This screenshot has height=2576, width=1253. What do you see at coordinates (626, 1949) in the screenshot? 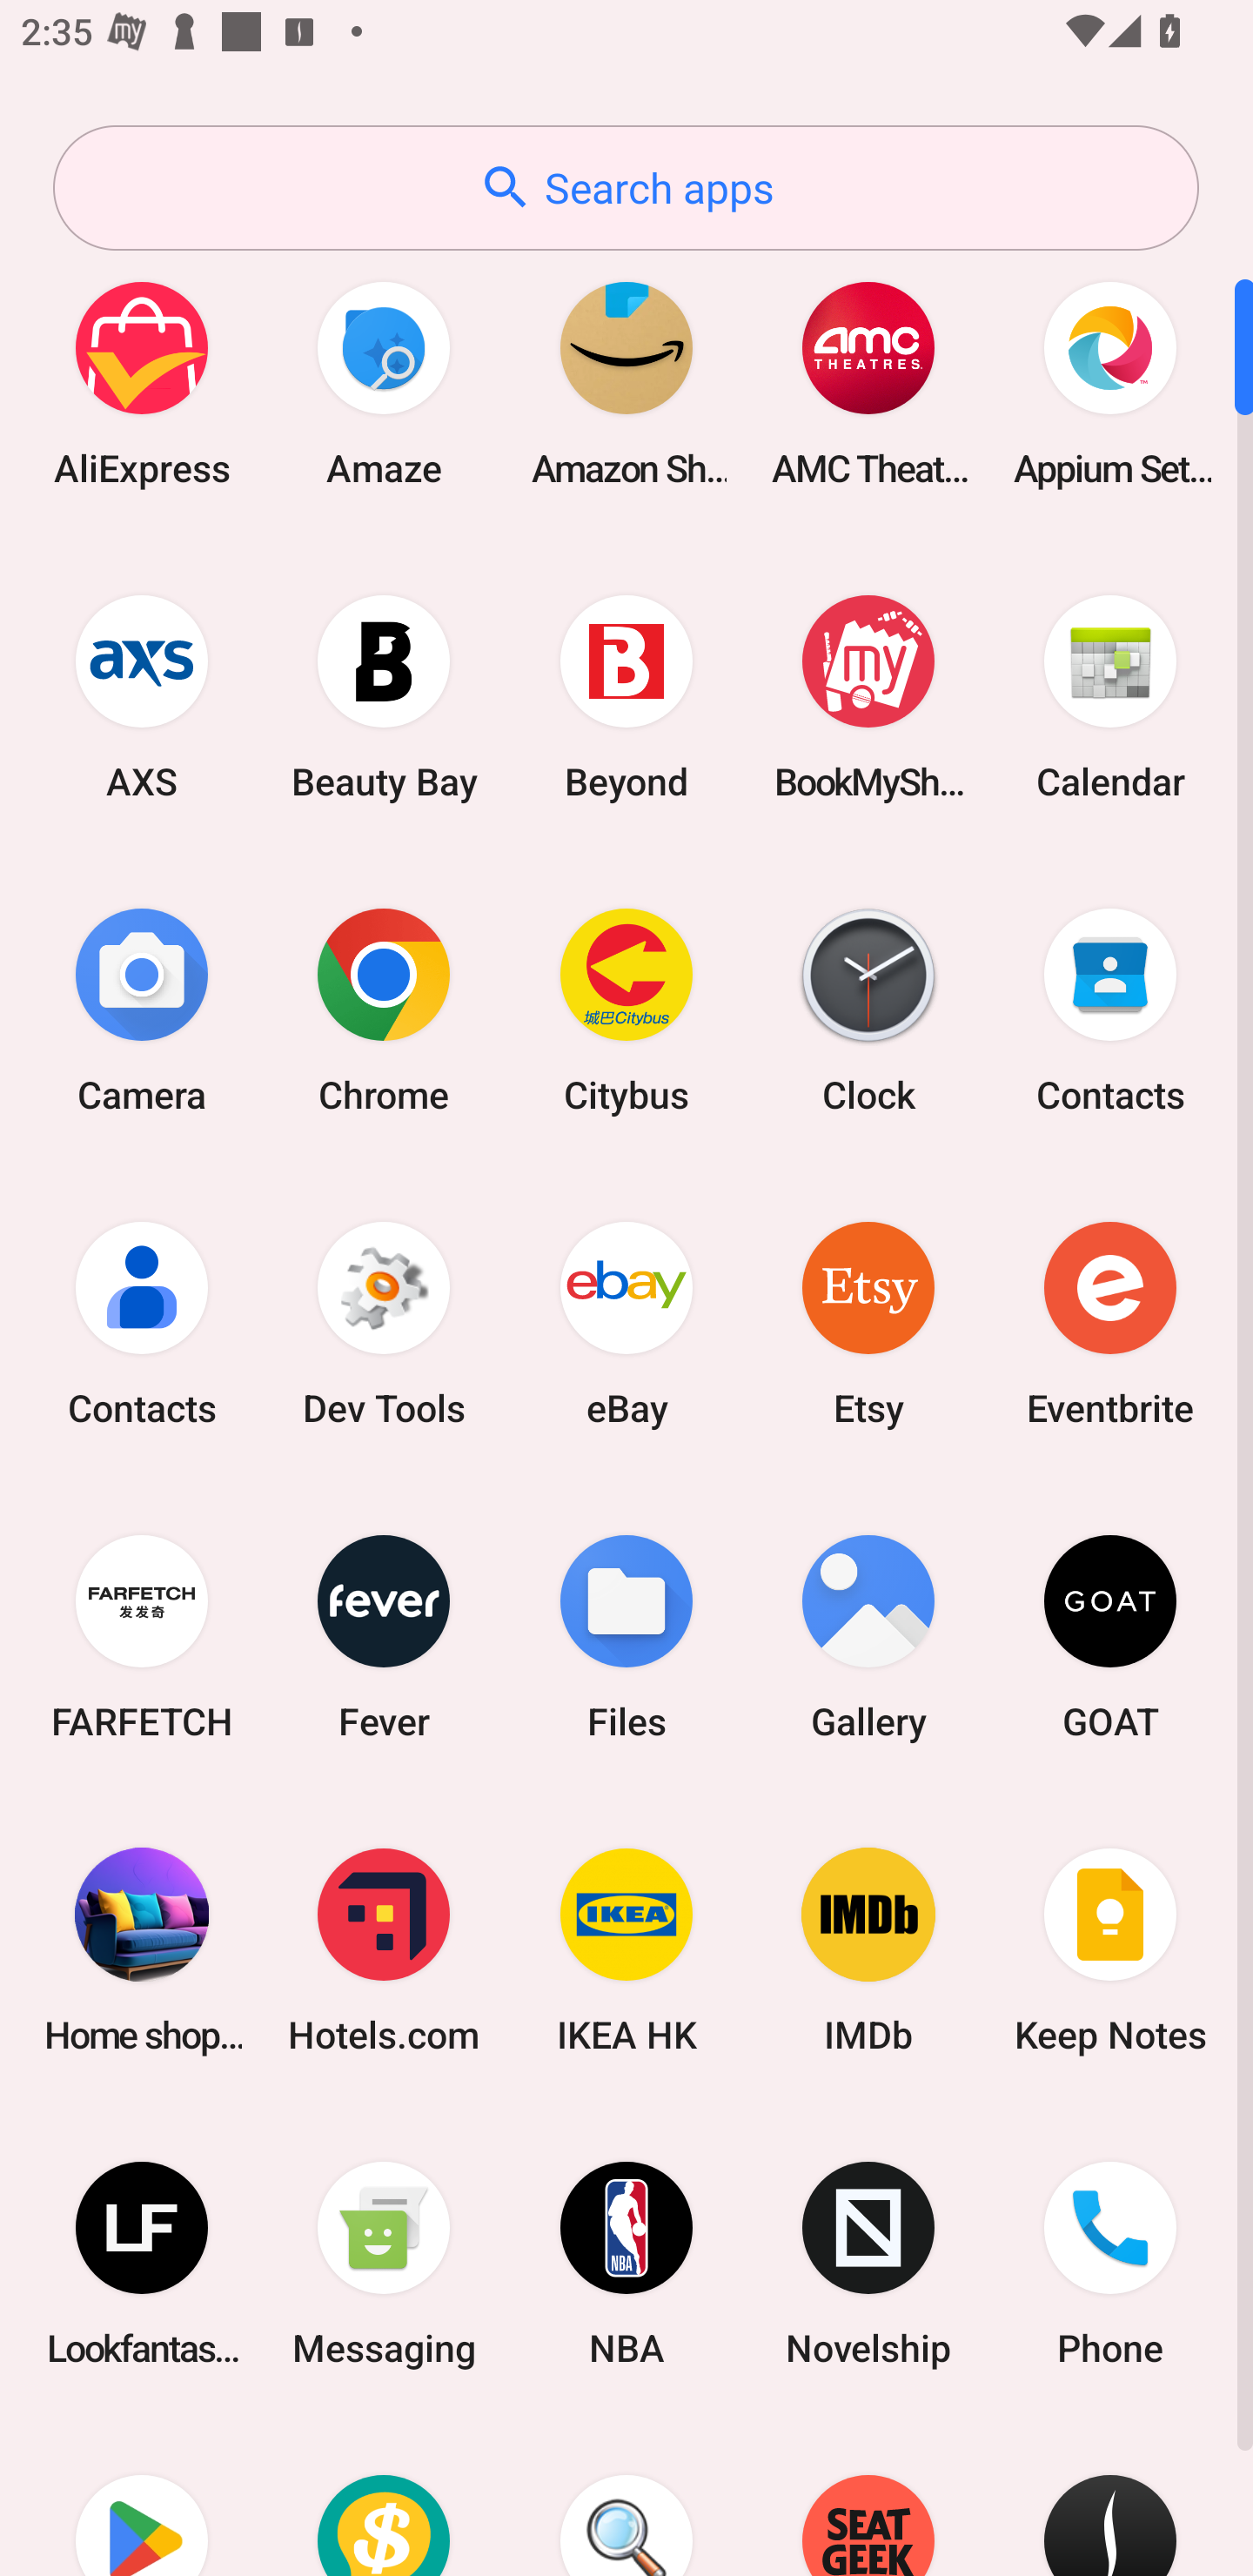
I see `IKEA HK` at bounding box center [626, 1949].